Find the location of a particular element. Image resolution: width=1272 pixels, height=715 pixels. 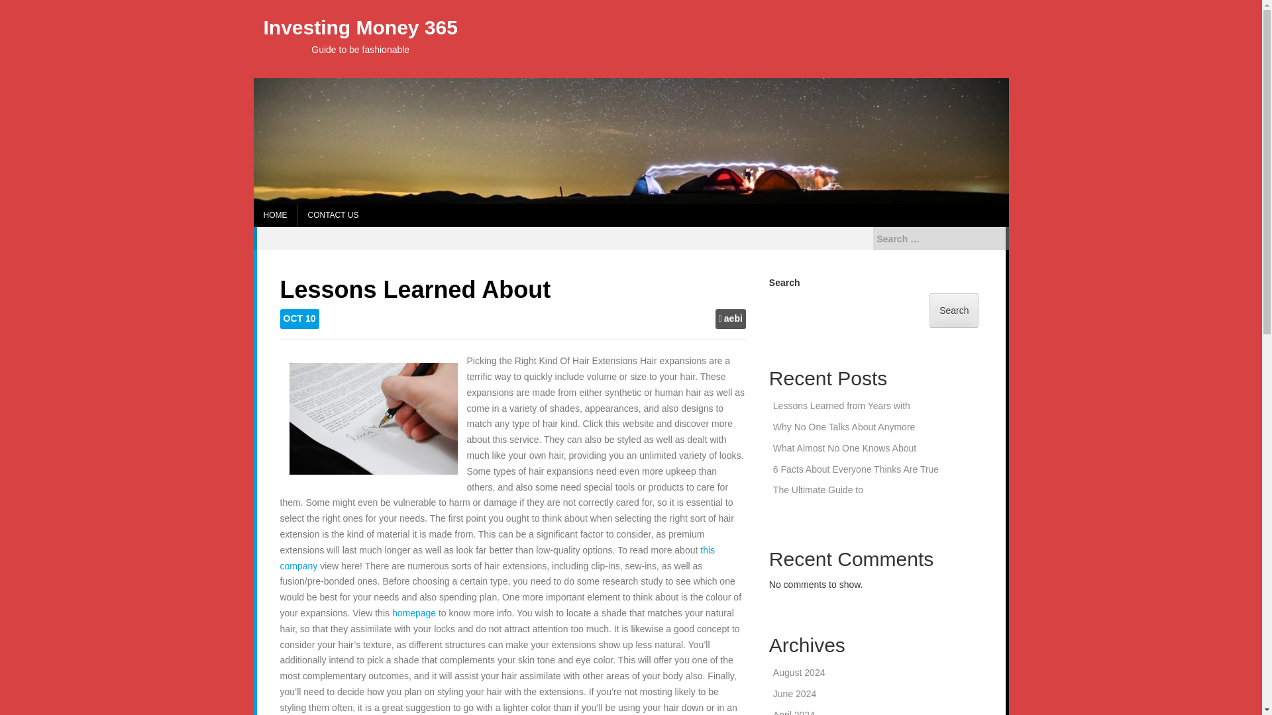

6 Facts About Everyone Thinks Are True is located at coordinates (856, 469).